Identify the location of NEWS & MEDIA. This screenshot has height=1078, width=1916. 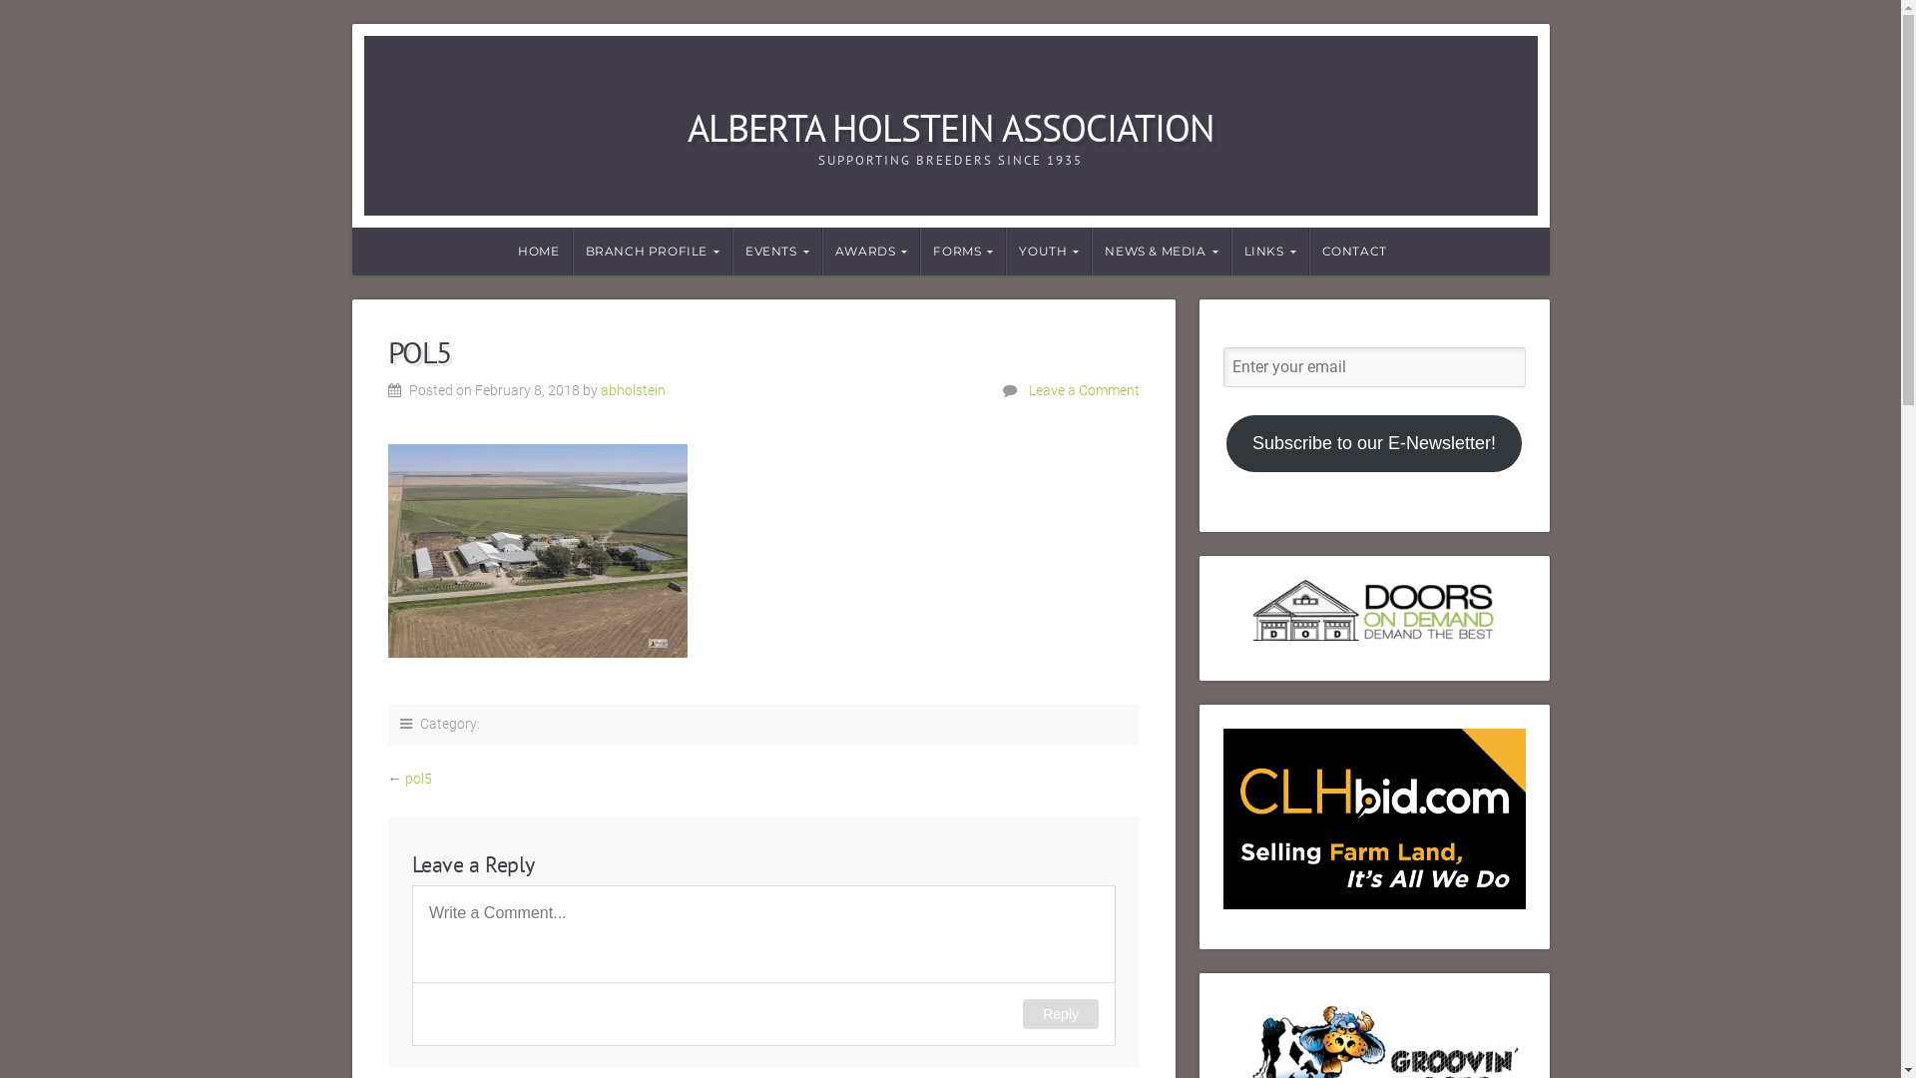
(1162, 252).